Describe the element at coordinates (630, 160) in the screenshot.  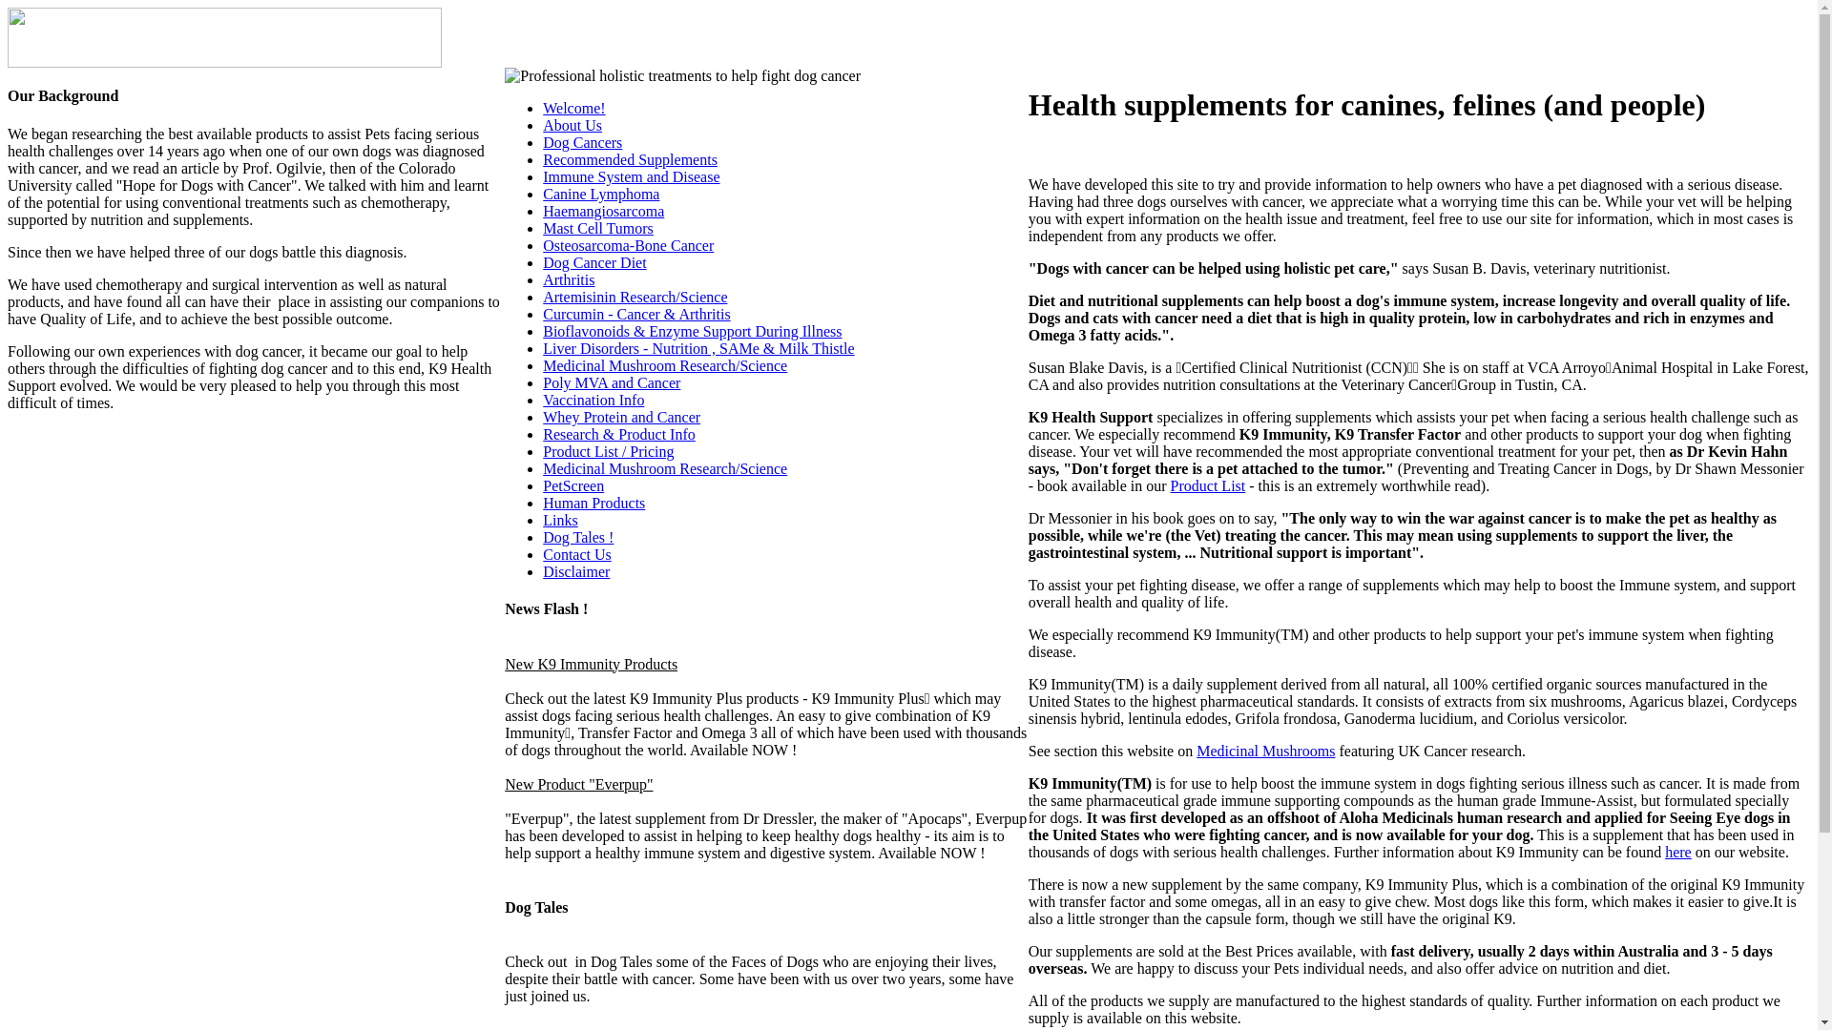
I see `Recommended Supplements` at that location.